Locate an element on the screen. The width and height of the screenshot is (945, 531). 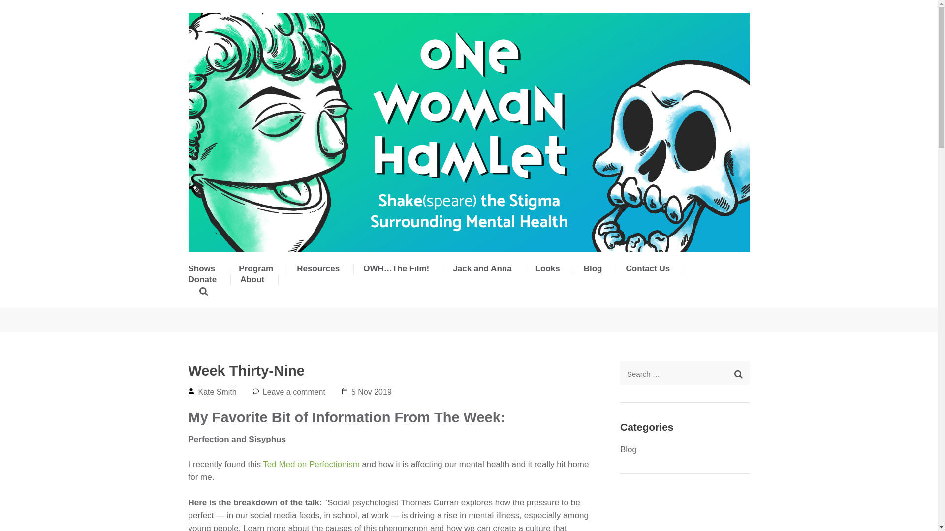
Leave a comment is located at coordinates (293, 392).